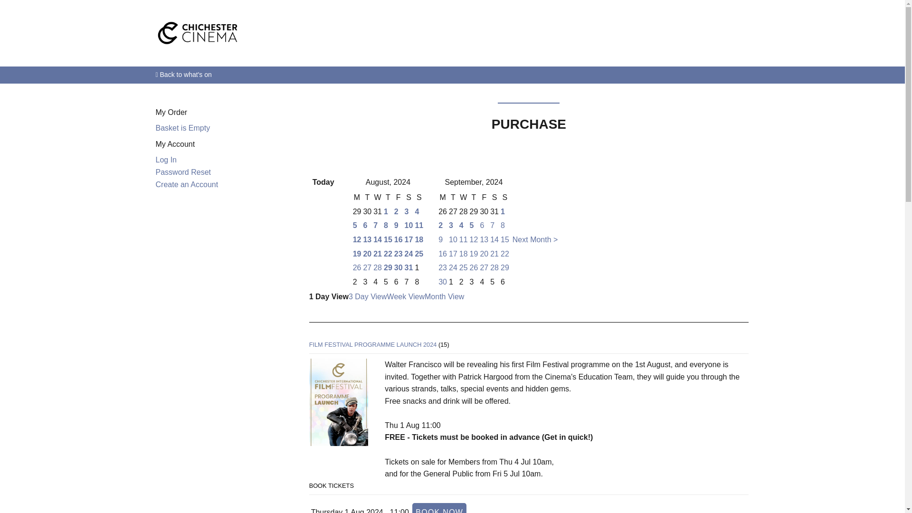 The image size is (912, 513). What do you see at coordinates (183, 172) in the screenshot?
I see `Password Reset` at bounding box center [183, 172].